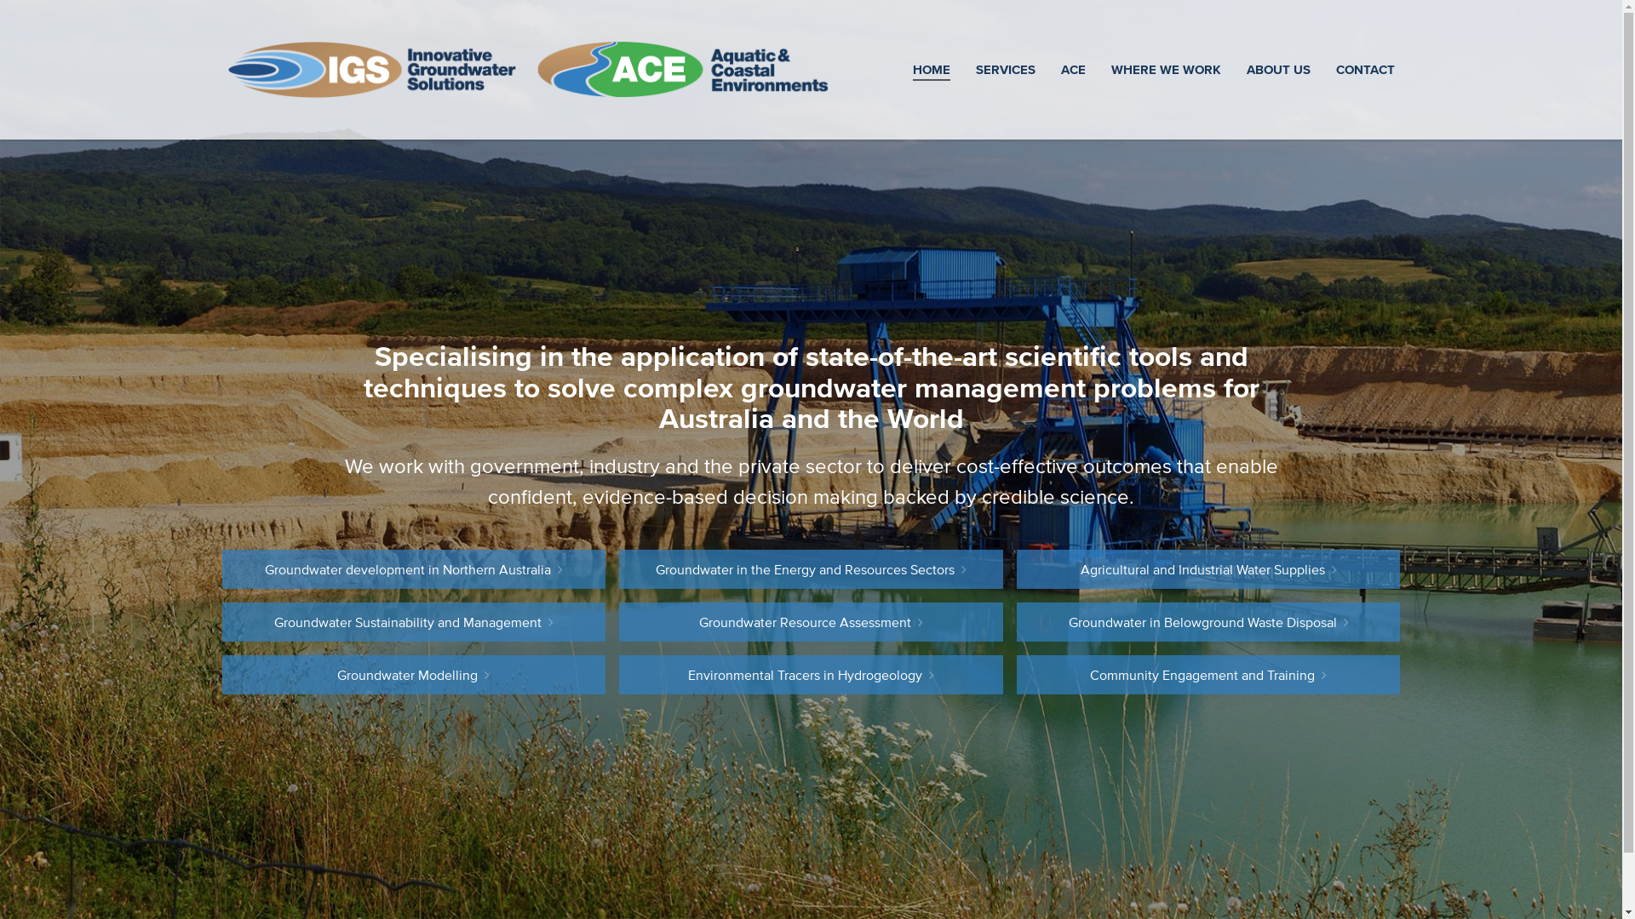  Describe the element at coordinates (811, 674) in the screenshot. I see `Environmental Tracers in Hydrogeology  ` at that location.